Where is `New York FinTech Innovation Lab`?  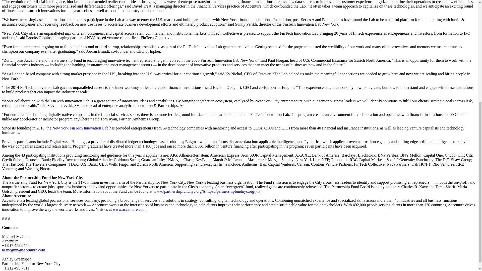 New York FinTech Innovation Lab is located at coordinates (80, 128).